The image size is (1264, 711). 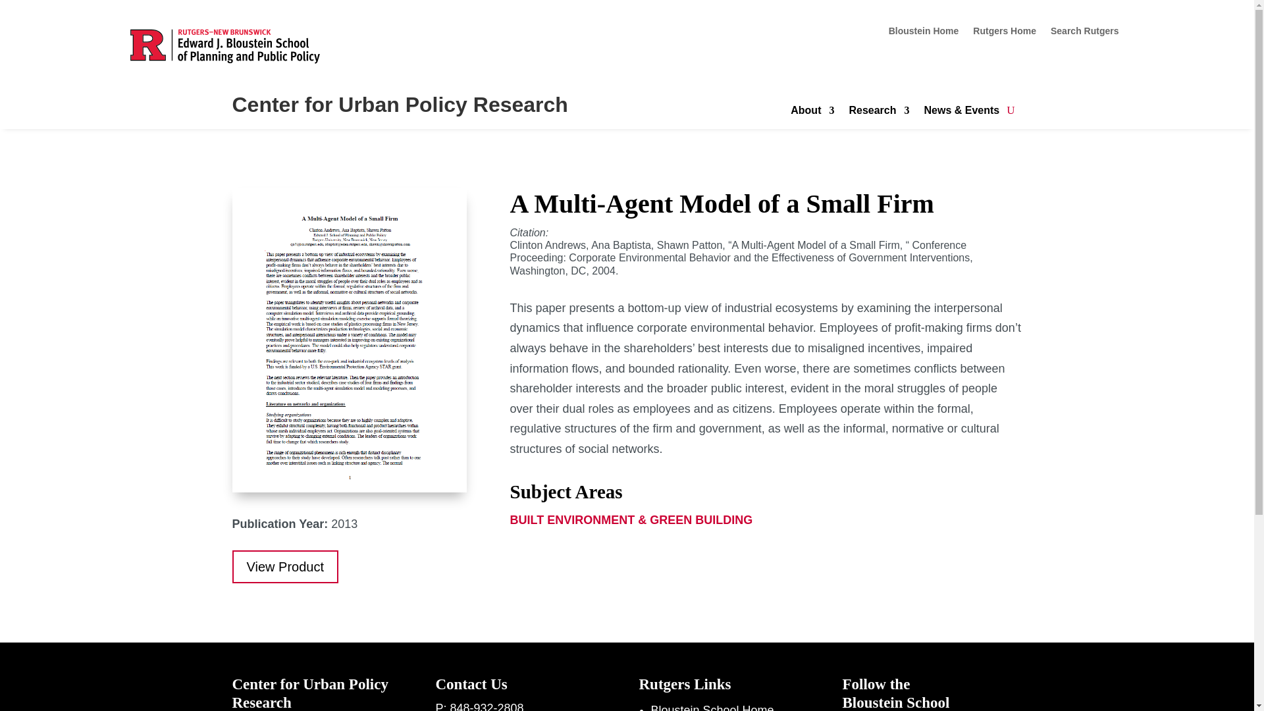 What do you see at coordinates (1084, 33) in the screenshot?
I see `Search Rutgers` at bounding box center [1084, 33].